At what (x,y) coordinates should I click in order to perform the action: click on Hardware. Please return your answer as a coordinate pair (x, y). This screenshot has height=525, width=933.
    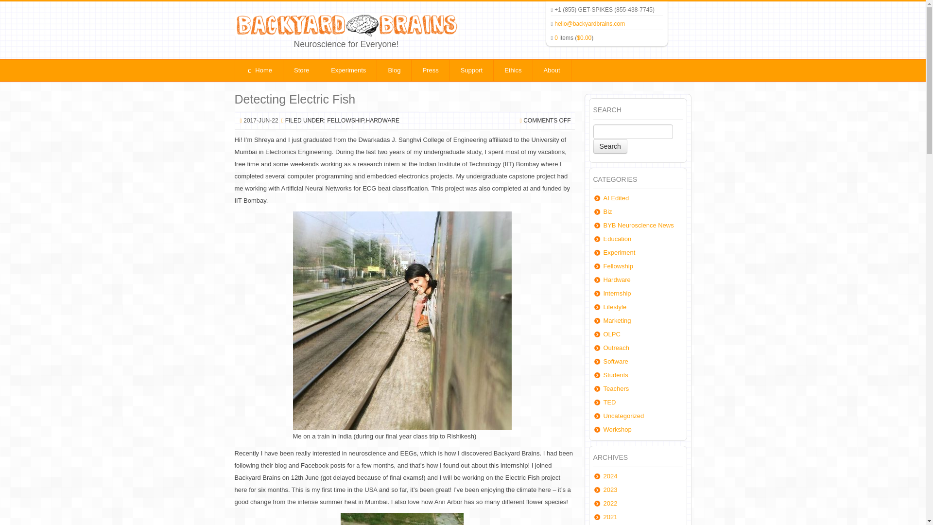
    Looking at the image, I should click on (617, 280).